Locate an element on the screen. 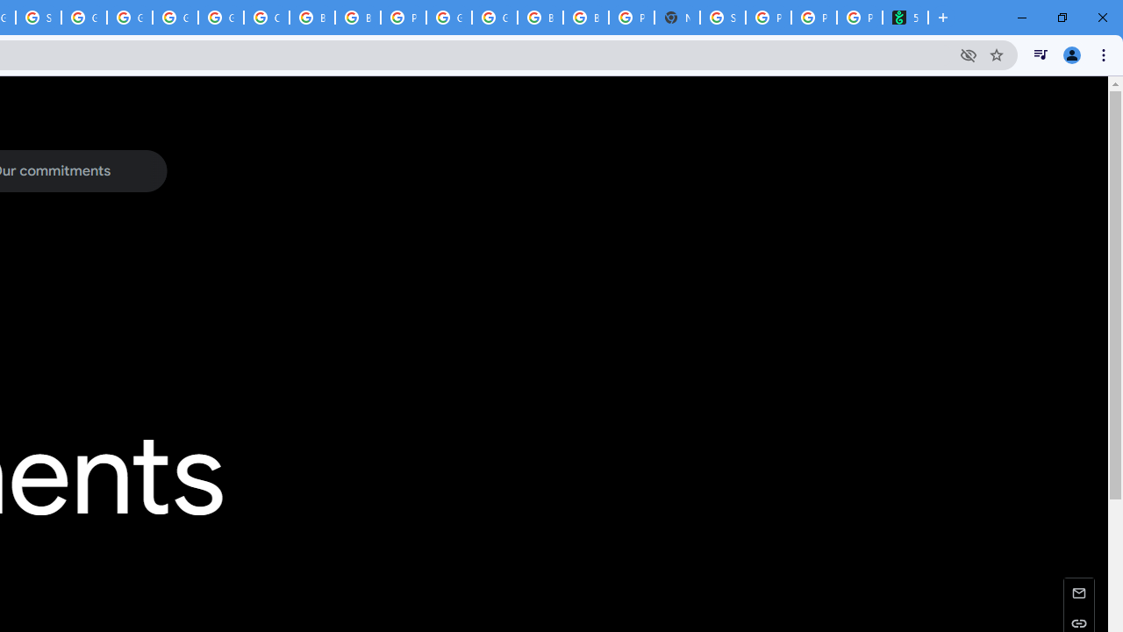 The height and width of the screenshot is (632, 1123). Browse Chrome as a guest - Computer - Google Chrome Help is located at coordinates (357, 18).